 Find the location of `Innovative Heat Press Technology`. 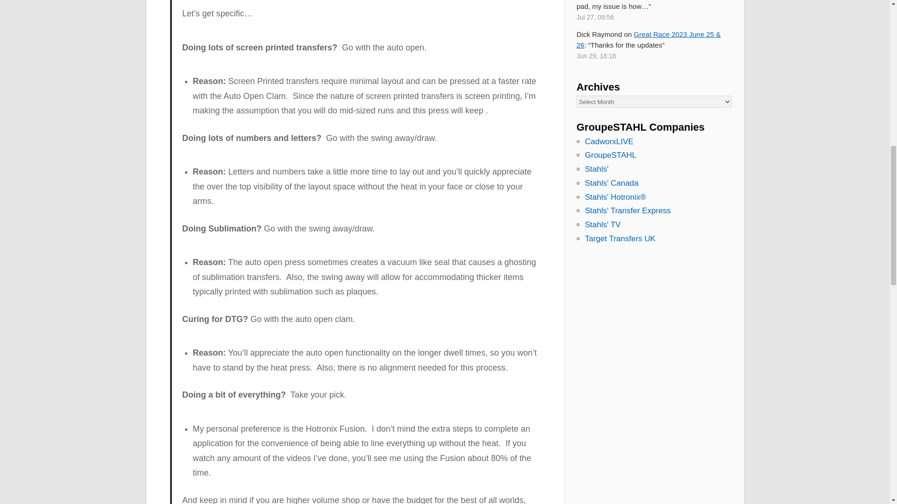

Innovative Heat Press Technology is located at coordinates (615, 197).